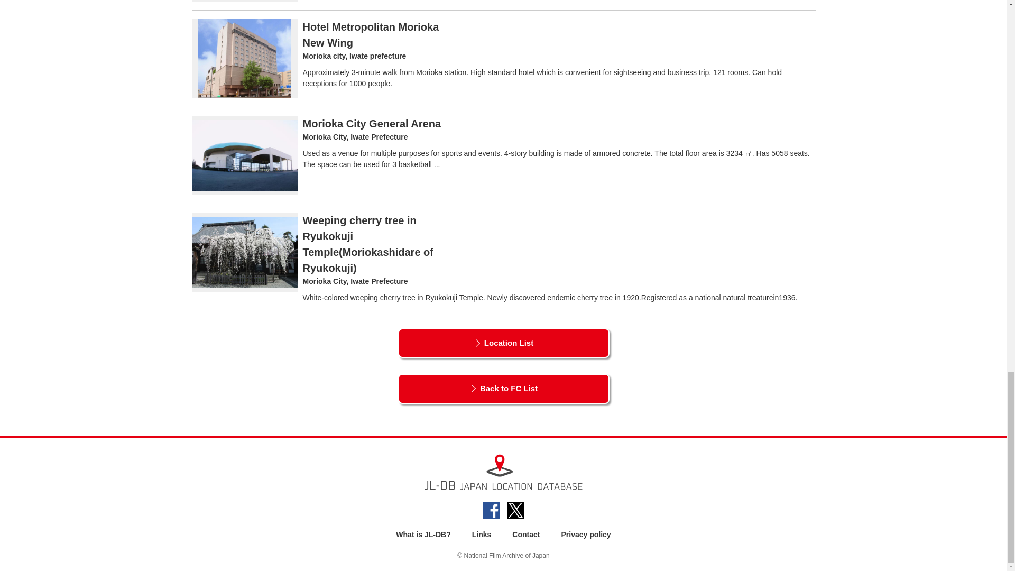 The image size is (1015, 571). What do you see at coordinates (503, 344) in the screenshot?
I see `Location List` at bounding box center [503, 344].